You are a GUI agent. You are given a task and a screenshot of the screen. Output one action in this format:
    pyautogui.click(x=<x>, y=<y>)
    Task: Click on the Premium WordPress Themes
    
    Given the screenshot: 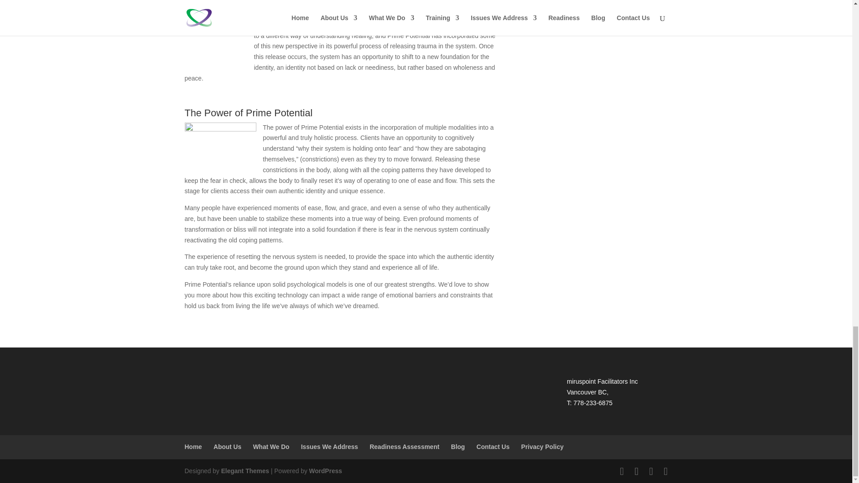 What is the action you would take?
    pyautogui.click(x=244, y=470)
    